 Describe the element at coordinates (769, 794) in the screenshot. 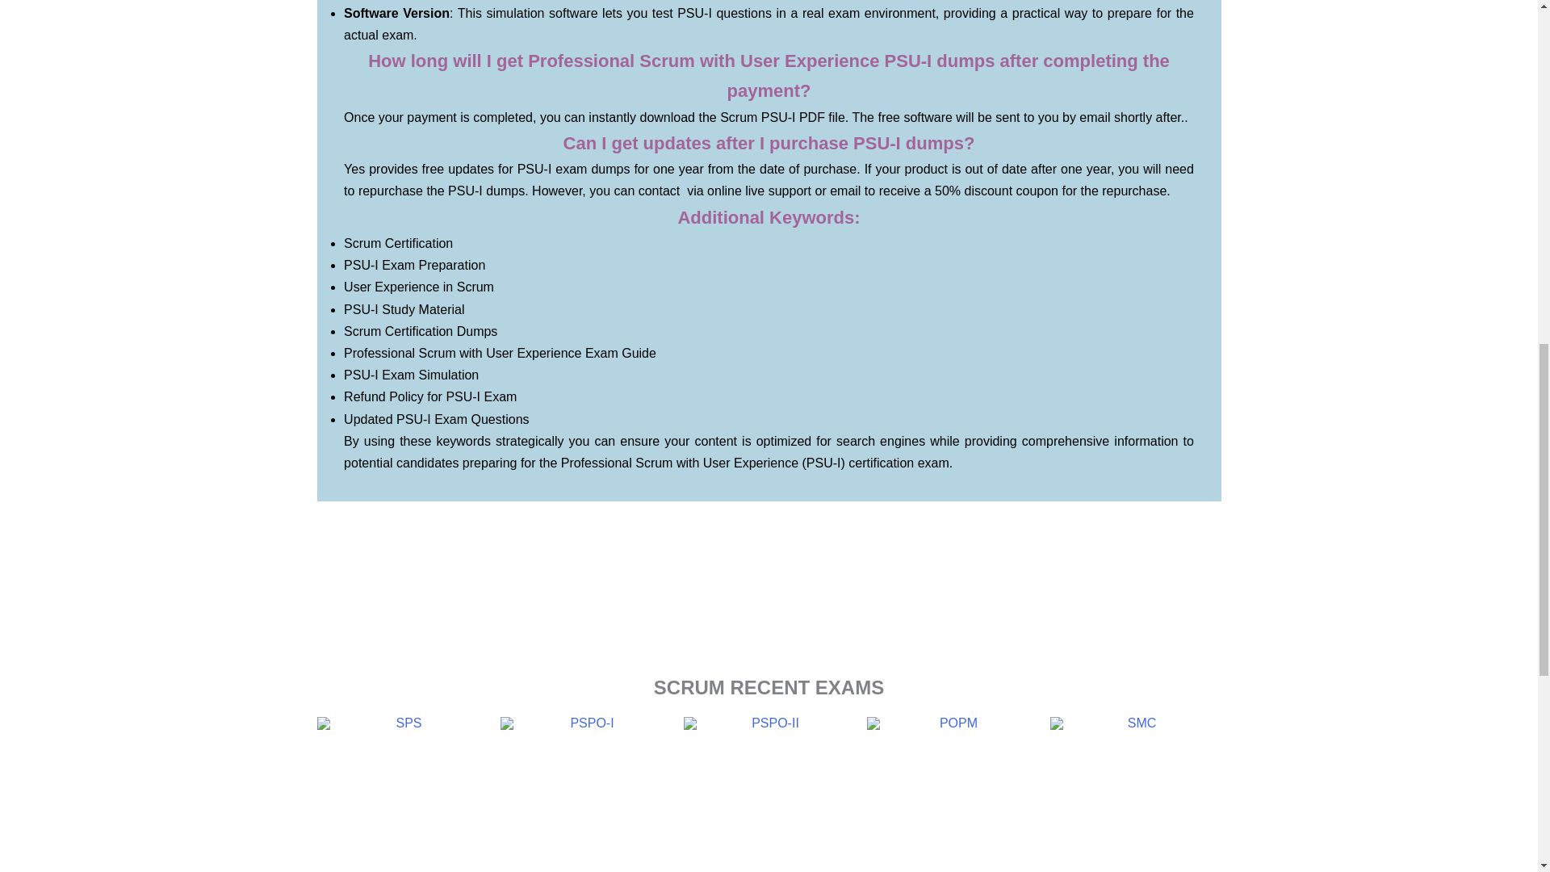

I see `Professional Scrum Product Owner II` at that location.